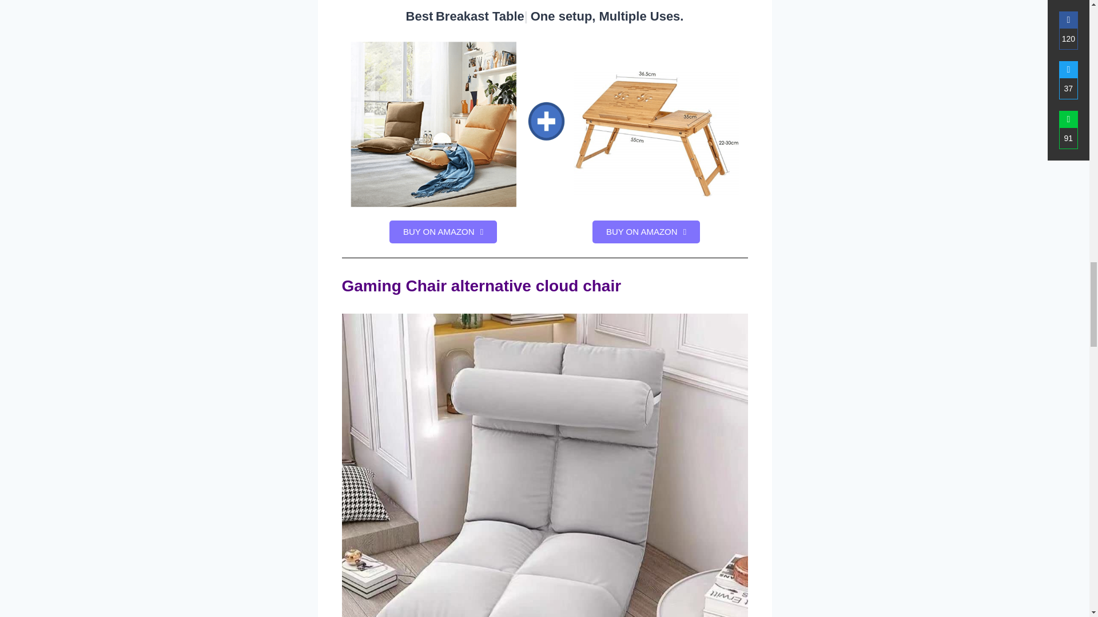 Image resolution: width=1098 pixels, height=617 pixels. Describe the element at coordinates (443, 231) in the screenshot. I see `BUY ON AMAZON` at that location.